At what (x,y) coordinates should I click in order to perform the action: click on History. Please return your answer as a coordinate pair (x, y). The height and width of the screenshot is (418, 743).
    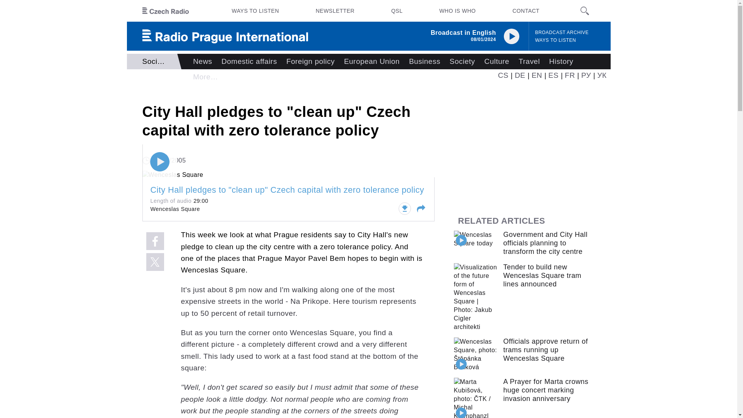
    Looking at the image, I should click on (561, 62).